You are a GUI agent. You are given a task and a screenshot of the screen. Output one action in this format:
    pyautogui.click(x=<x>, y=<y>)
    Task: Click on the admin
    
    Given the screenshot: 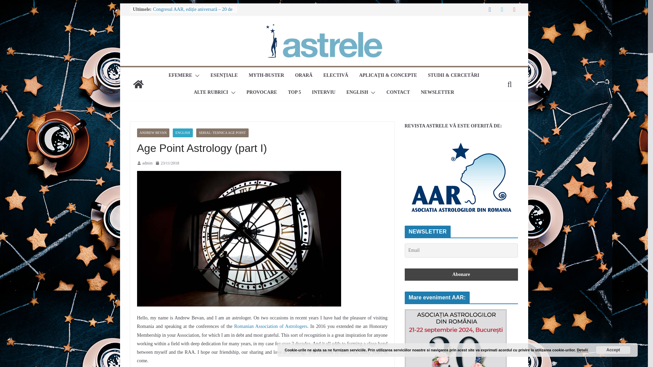 What is the action you would take?
    pyautogui.click(x=147, y=163)
    